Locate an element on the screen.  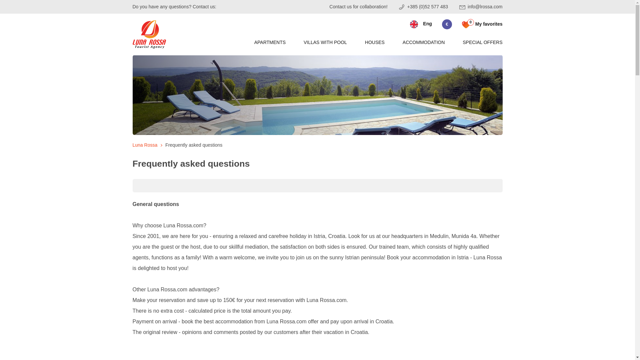
VILLAS WITH POOL is located at coordinates (325, 42).